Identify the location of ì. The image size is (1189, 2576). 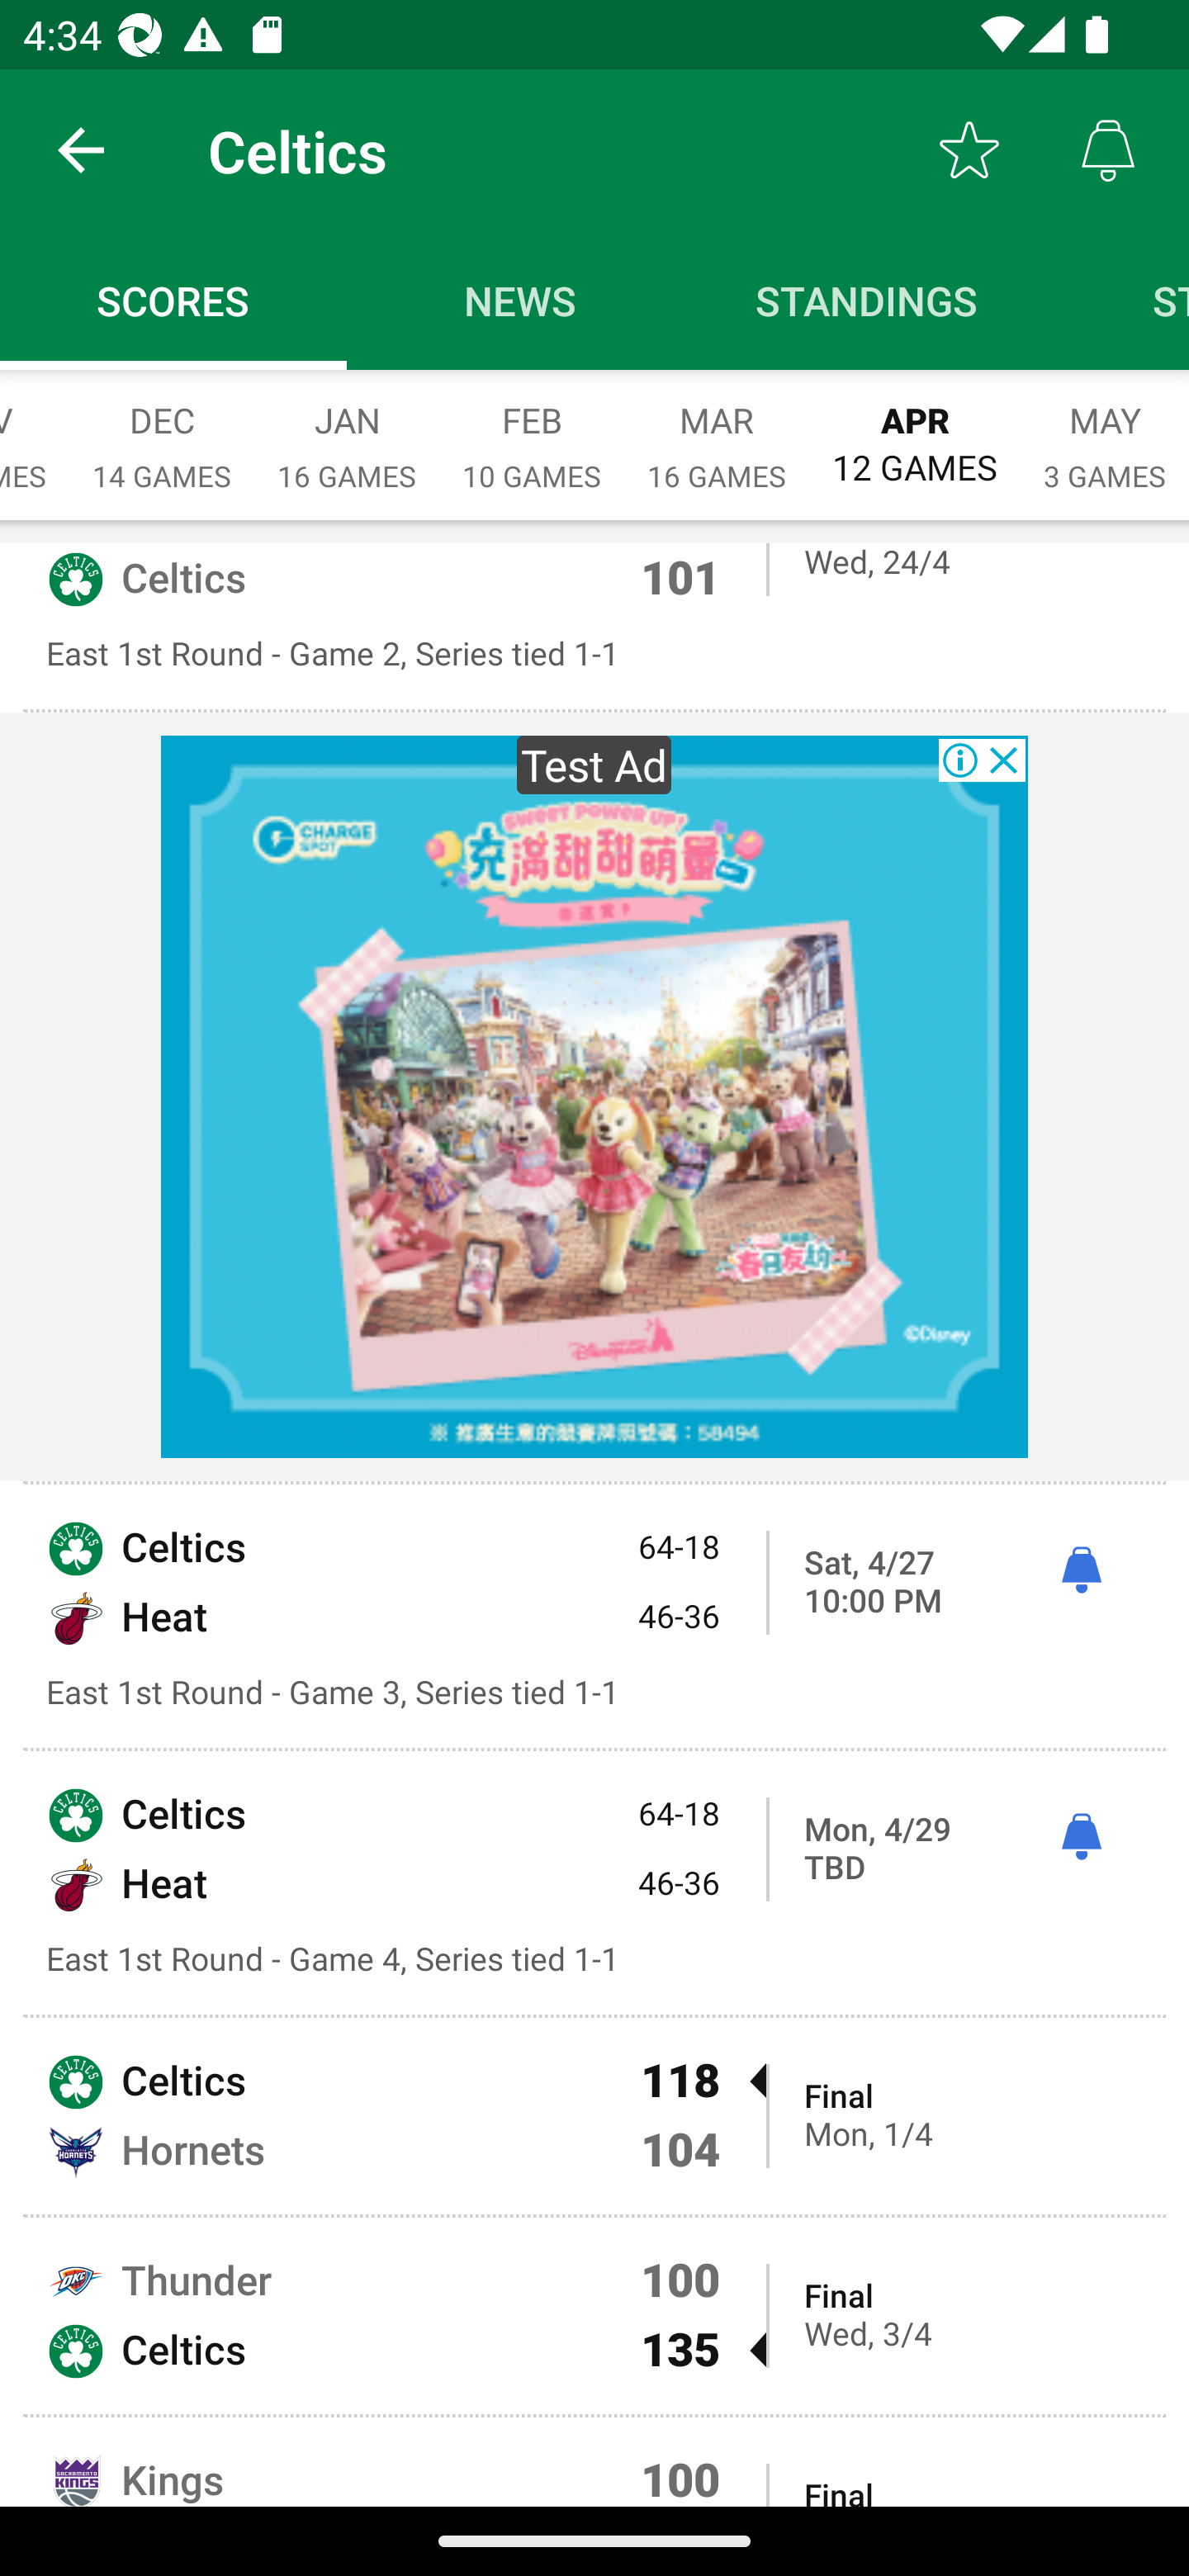
(1081, 1836).